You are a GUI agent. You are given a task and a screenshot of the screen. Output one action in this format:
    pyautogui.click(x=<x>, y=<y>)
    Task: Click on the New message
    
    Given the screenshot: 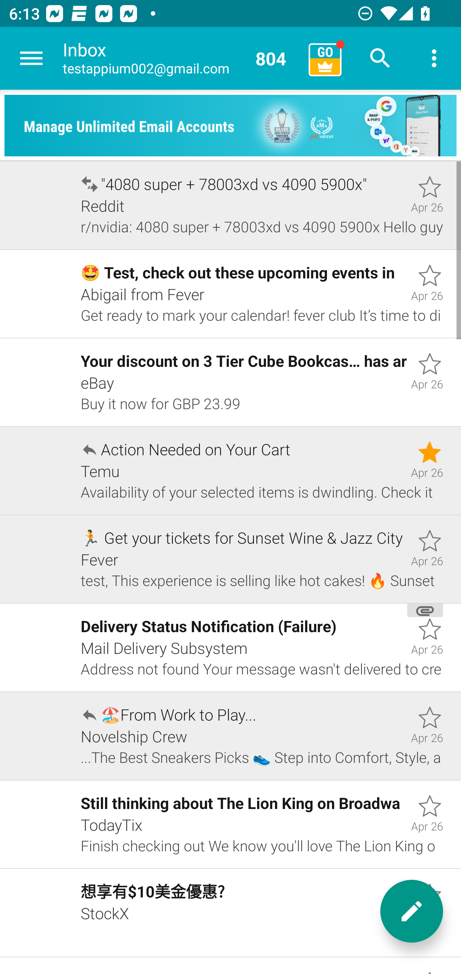 What is the action you would take?
    pyautogui.click(x=412, y=911)
    